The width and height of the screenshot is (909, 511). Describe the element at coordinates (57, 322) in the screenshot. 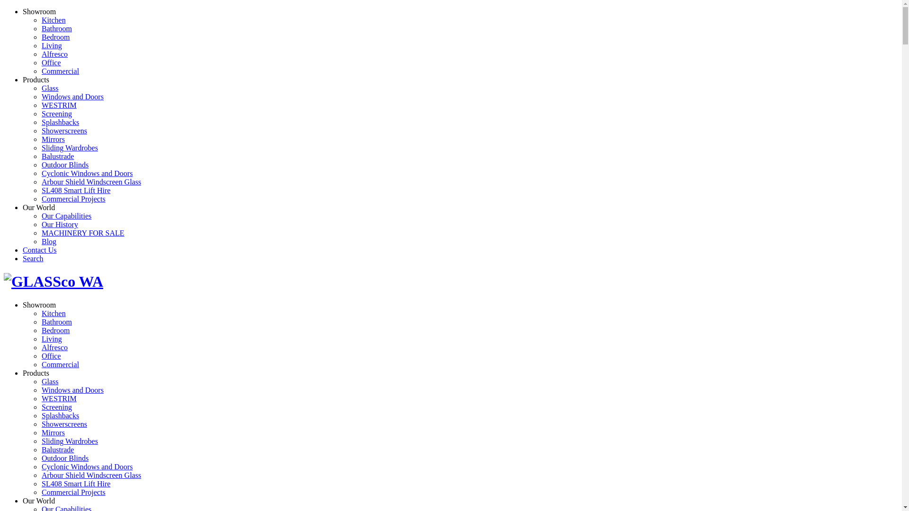

I see `Bathroom` at that location.